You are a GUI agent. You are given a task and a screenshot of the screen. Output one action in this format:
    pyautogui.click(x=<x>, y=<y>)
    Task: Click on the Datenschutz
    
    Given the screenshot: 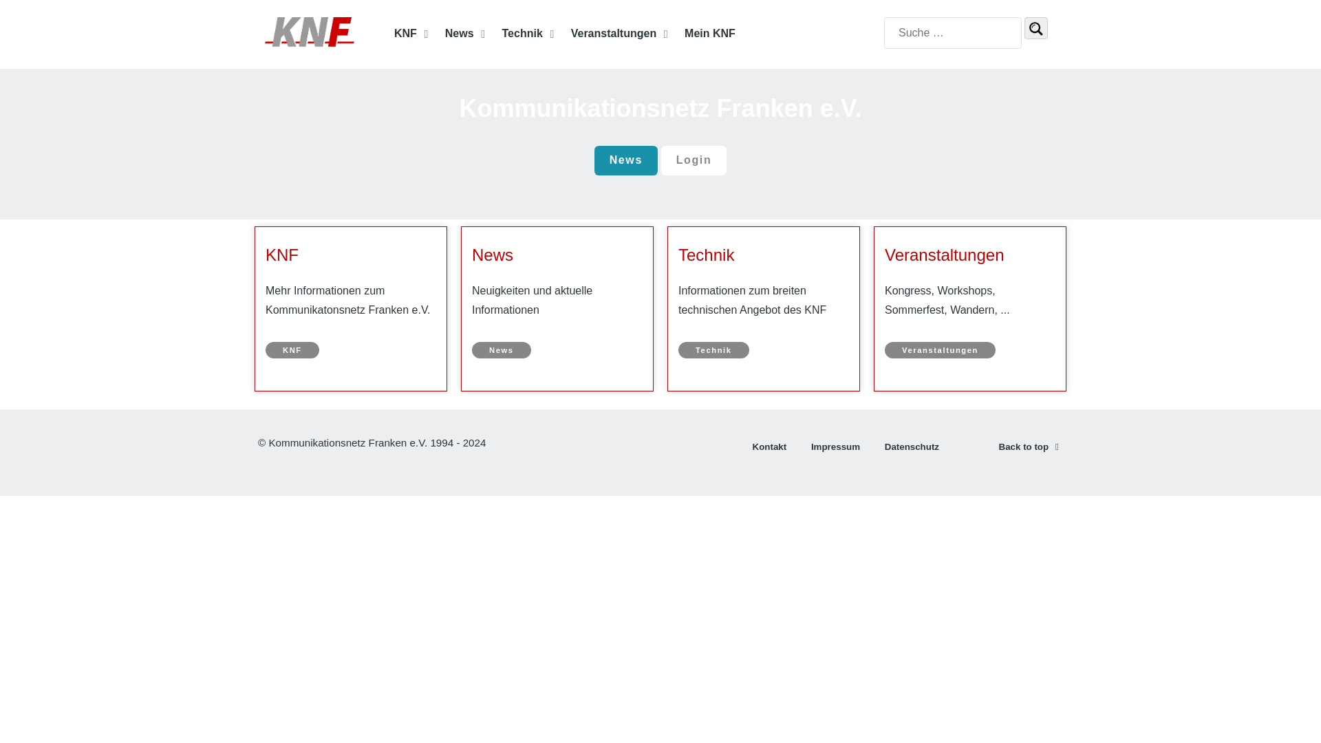 What is the action you would take?
    pyautogui.click(x=912, y=450)
    